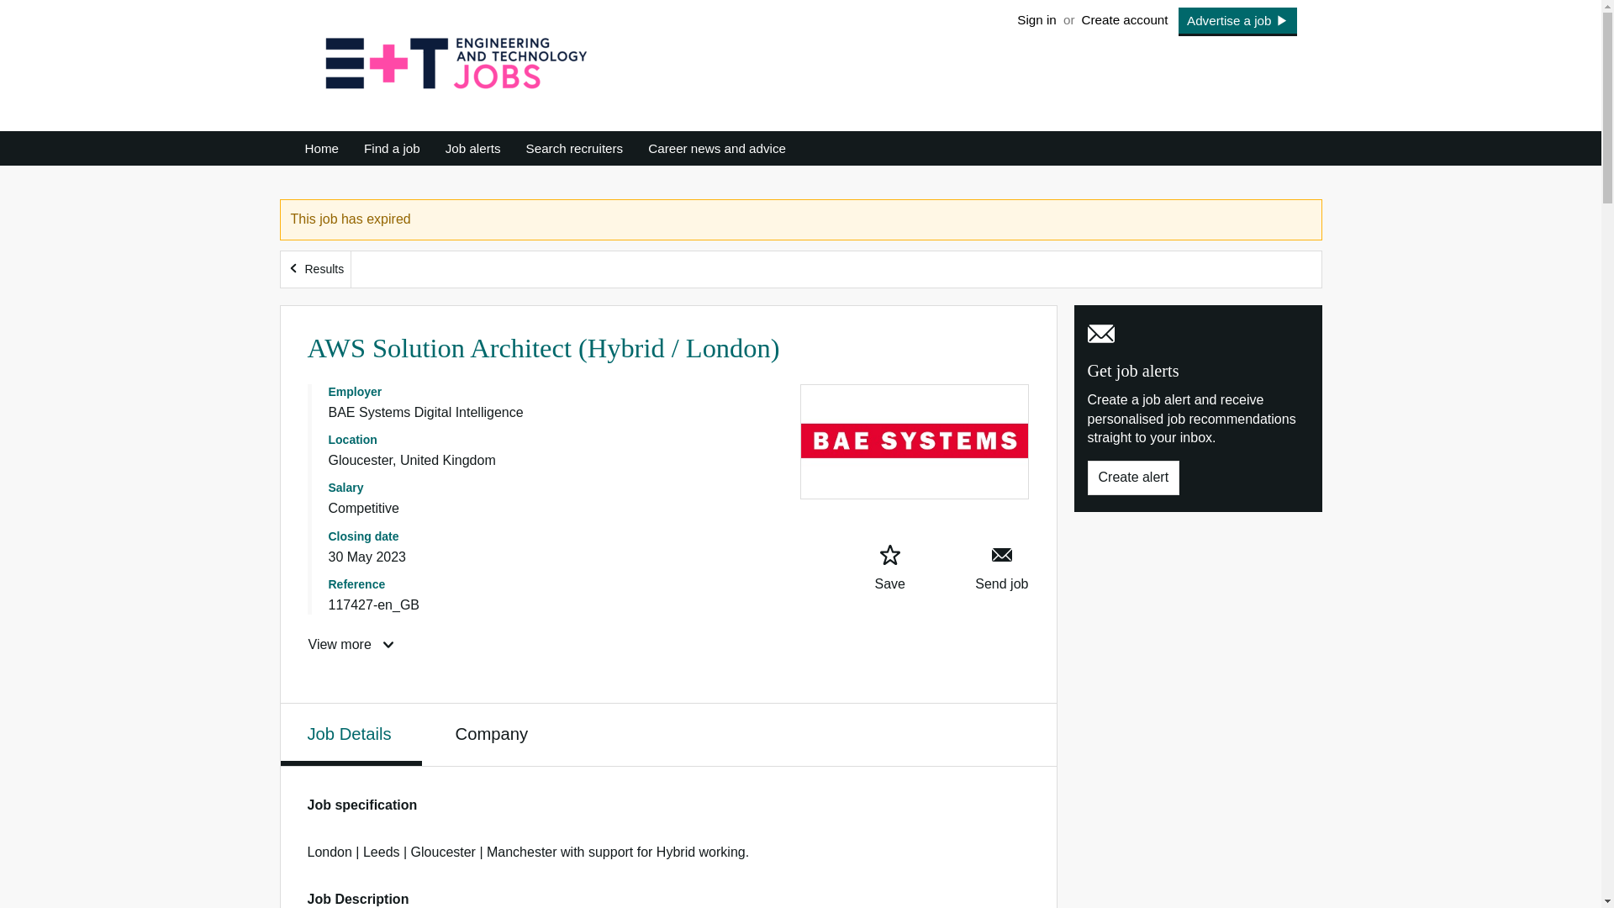 The height and width of the screenshot is (908, 1614). Describe the element at coordinates (352, 644) in the screenshot. I see `View more` at that location.